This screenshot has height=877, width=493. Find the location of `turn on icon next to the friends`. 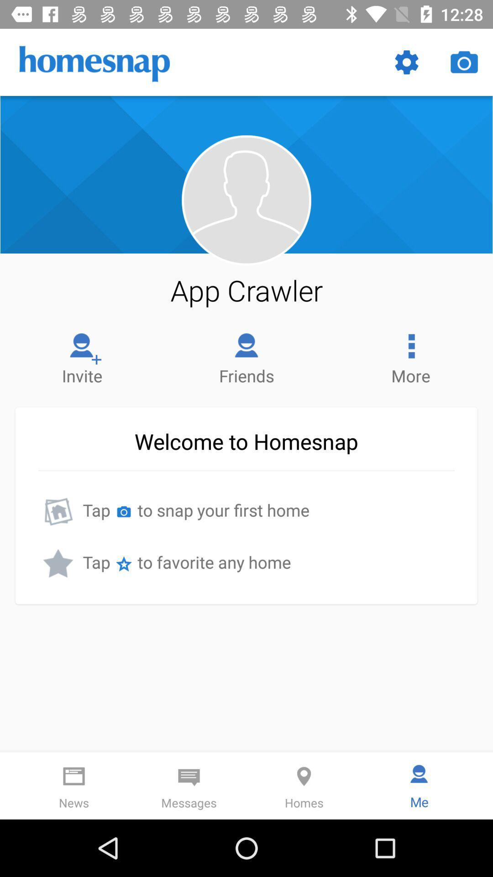

turn on icon next to the friends is located at coordinates (411, 356).